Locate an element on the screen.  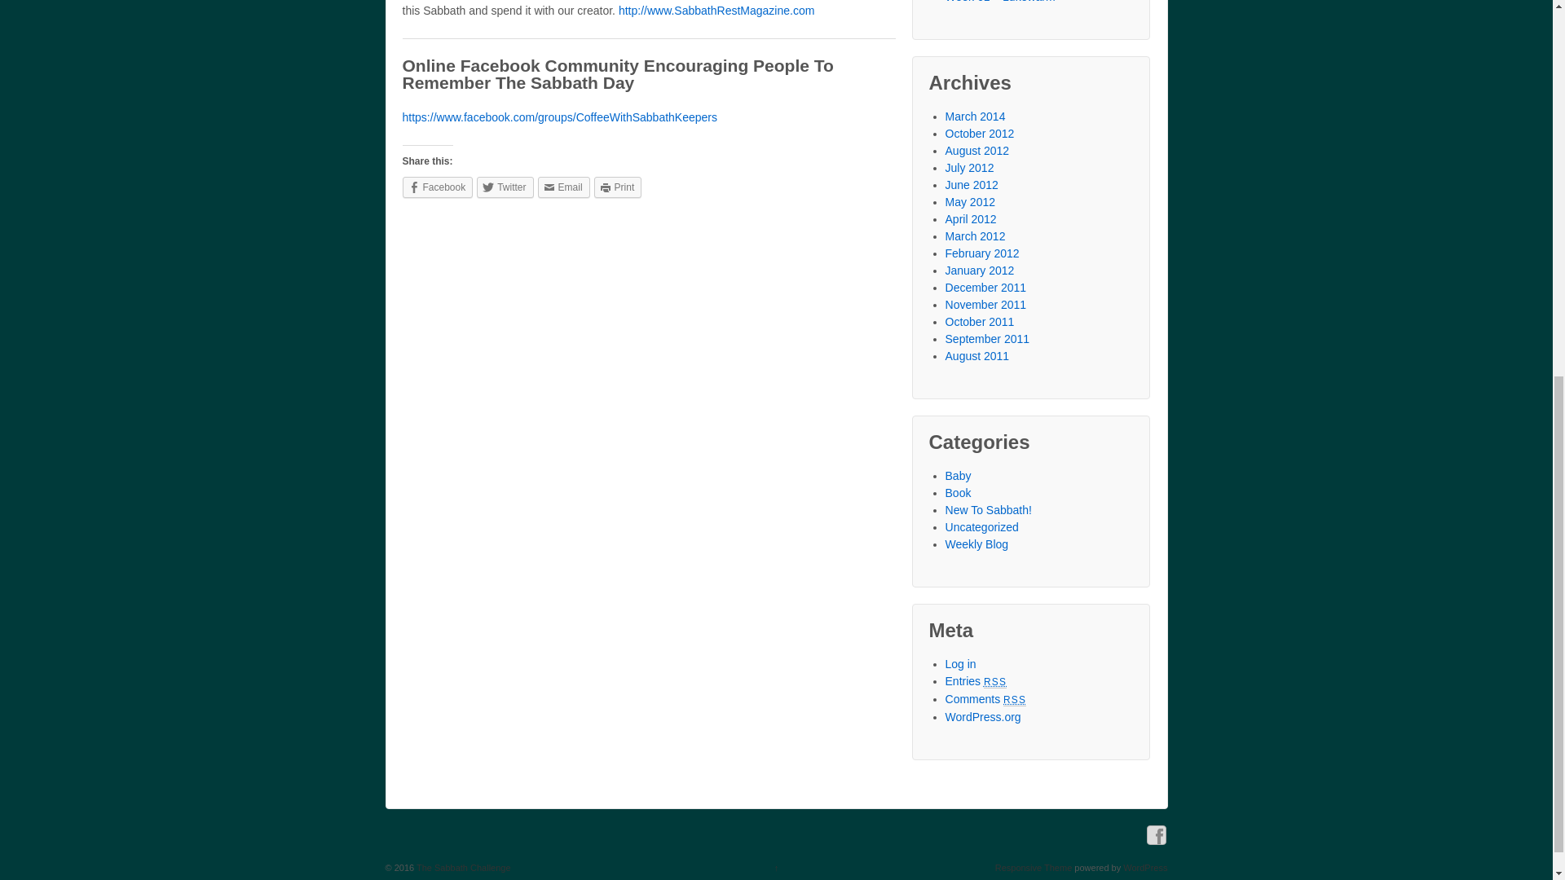
Email is located at coordinates (564, 187).